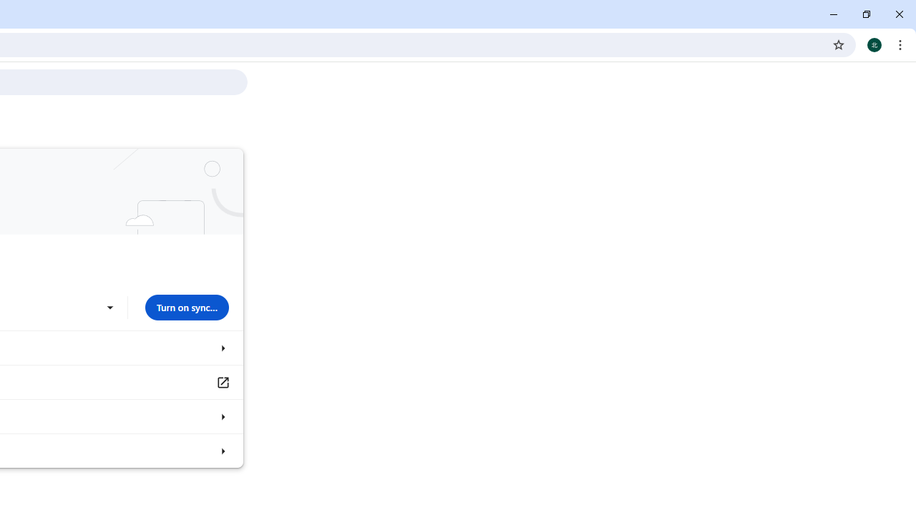 The height and width of the screenshot is (515, 916). What do you see at coordinates (222, 348) in the screenshot?
I see `Sync and Google services` at bounding box center [222, 348].